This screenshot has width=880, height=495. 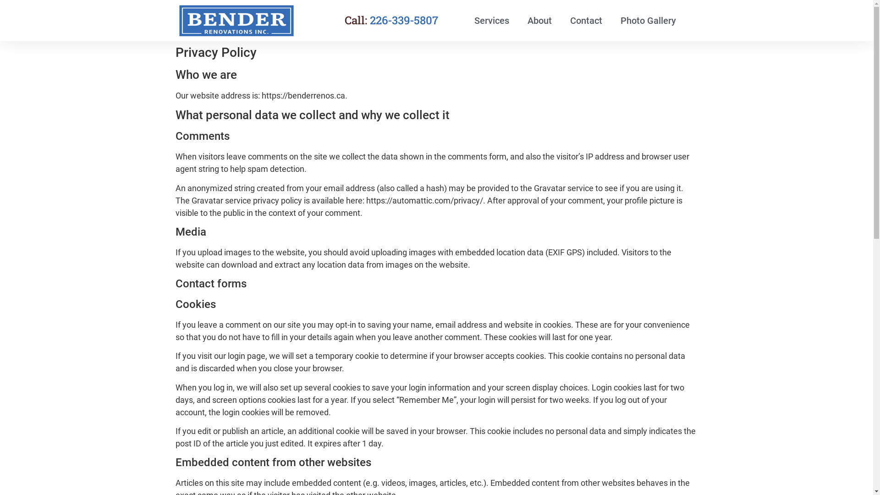 What do you see at coordinates (586, 21) in the screenshot?
I see `Contact` at bounding box center [586, 21].